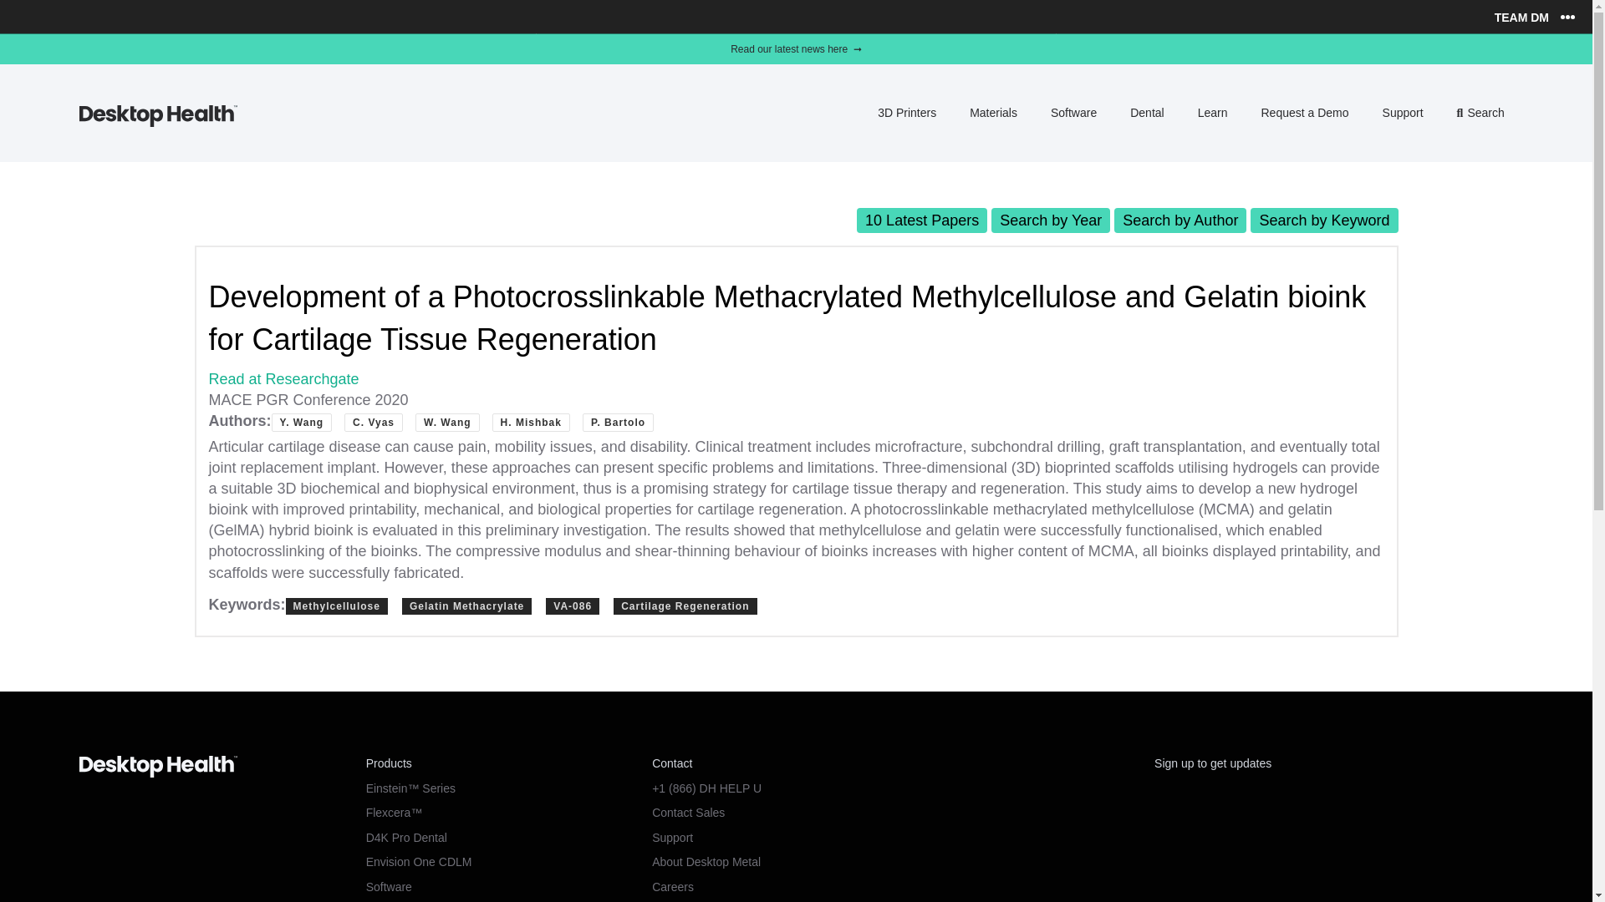  I want to click on Request a Demo, so click(1304, 113).